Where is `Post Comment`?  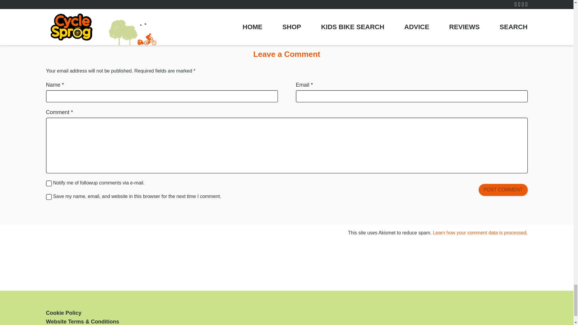
Post Comment is located at coordinates (503, 190).